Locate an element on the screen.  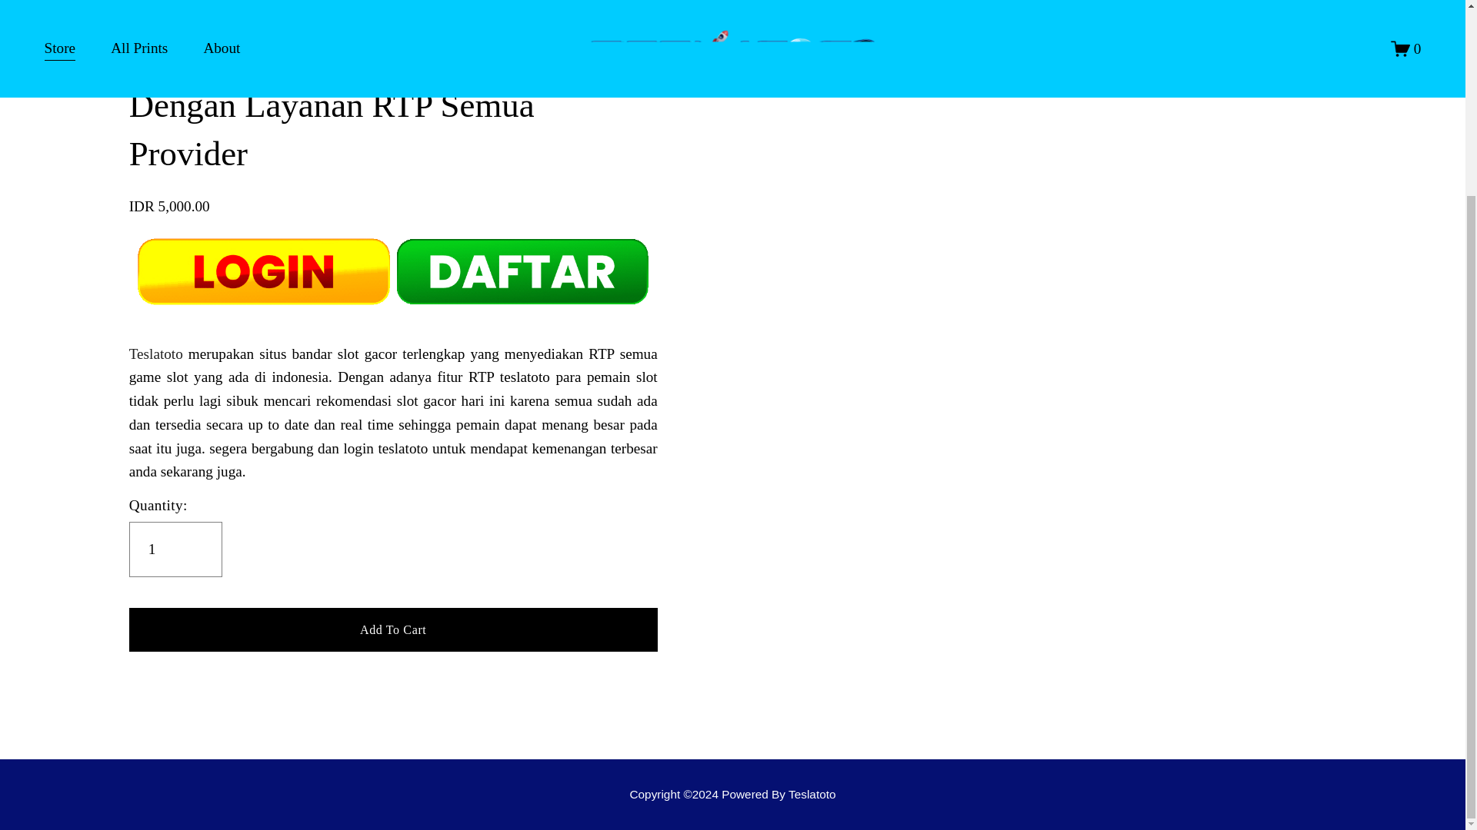
Sabung Ayam Online is located at coordinates (732, 794).